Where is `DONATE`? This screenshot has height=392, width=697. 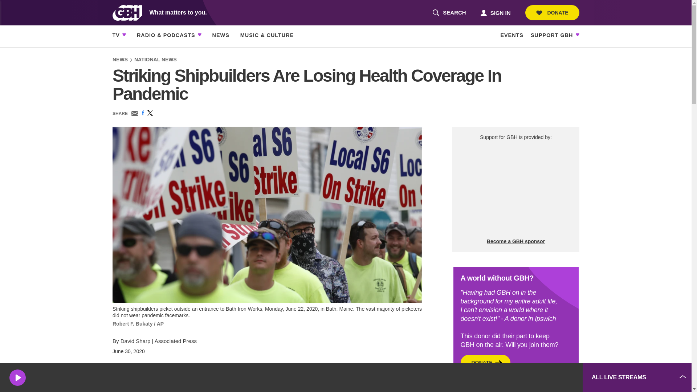
DONATE is located at coordinates (449, 13).